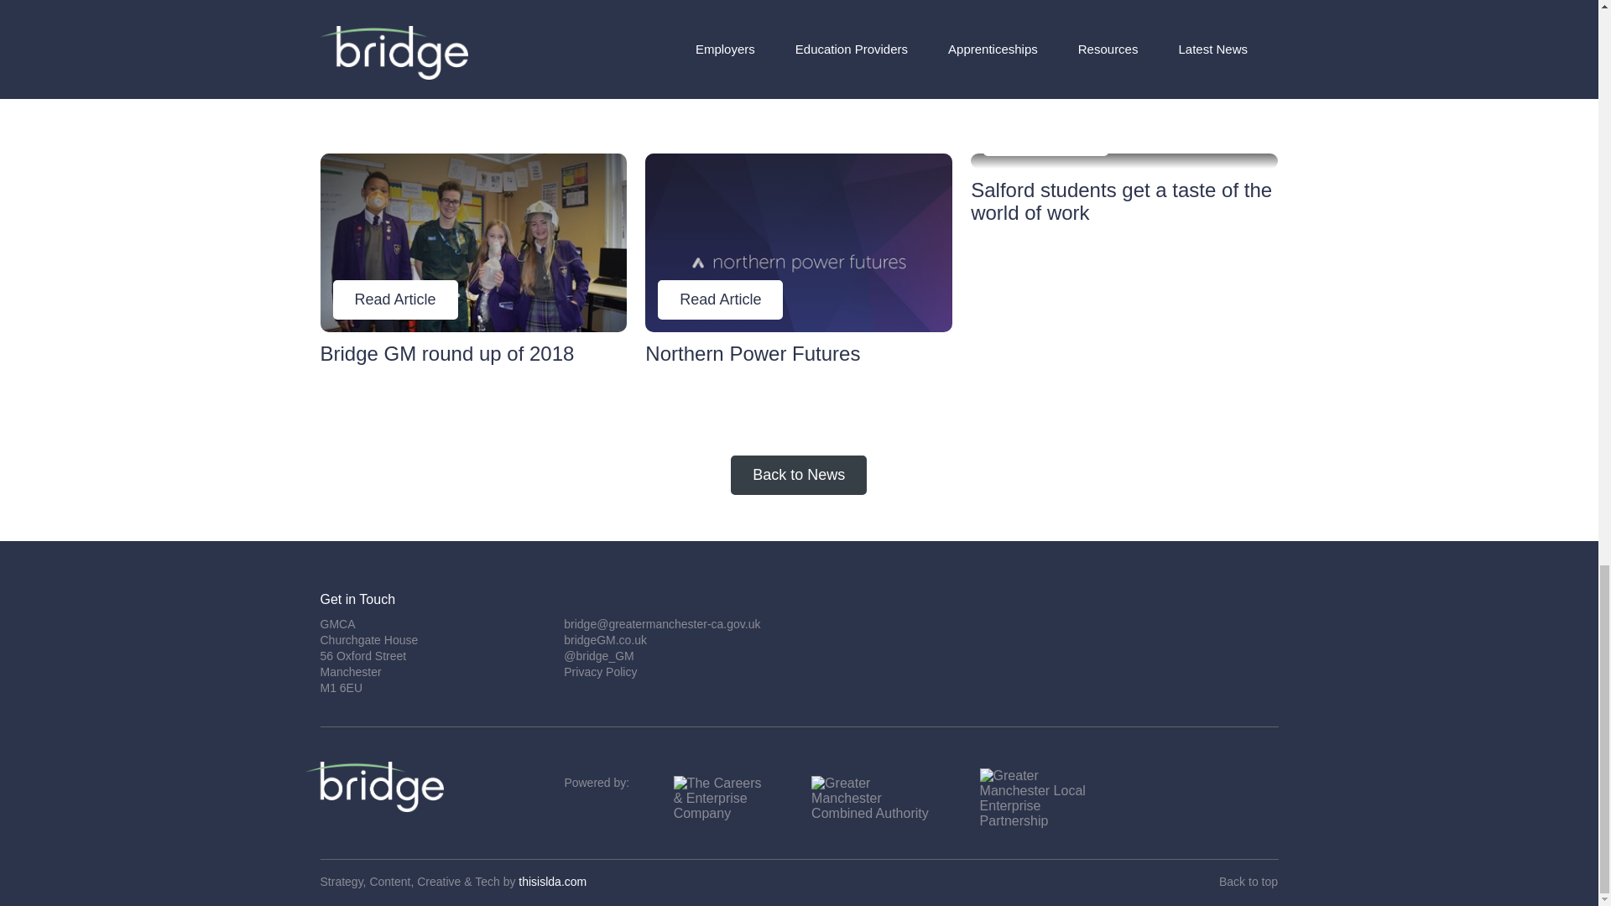 This screenshot has height=906, width=1611. What do you see at coordinates (606, 639) in the screenshot?
I see `Back to top` at bounding box center [606, 639].